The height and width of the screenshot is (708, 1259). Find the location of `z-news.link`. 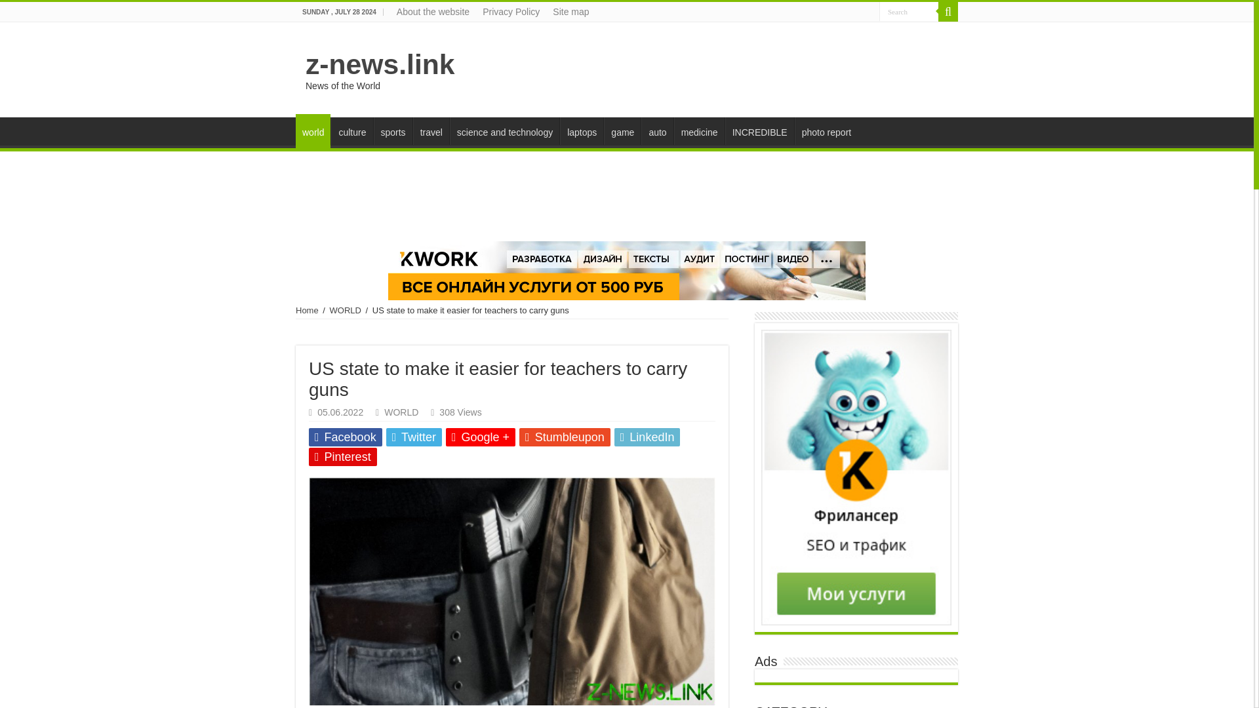

z-news.link is located at coordinates (380, 64).